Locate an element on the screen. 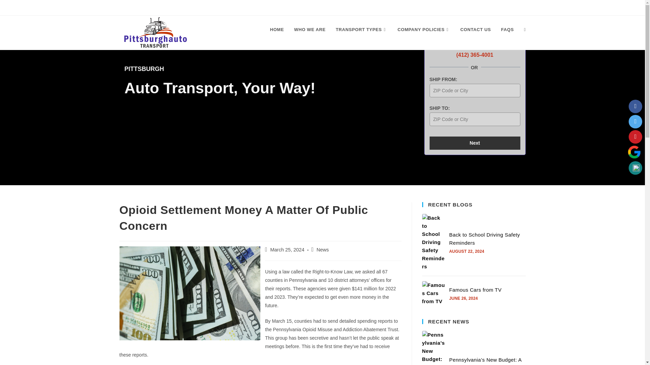 The width and height of the screenshot is (650, 365). Enter a location is located at coordinates (475, 119).